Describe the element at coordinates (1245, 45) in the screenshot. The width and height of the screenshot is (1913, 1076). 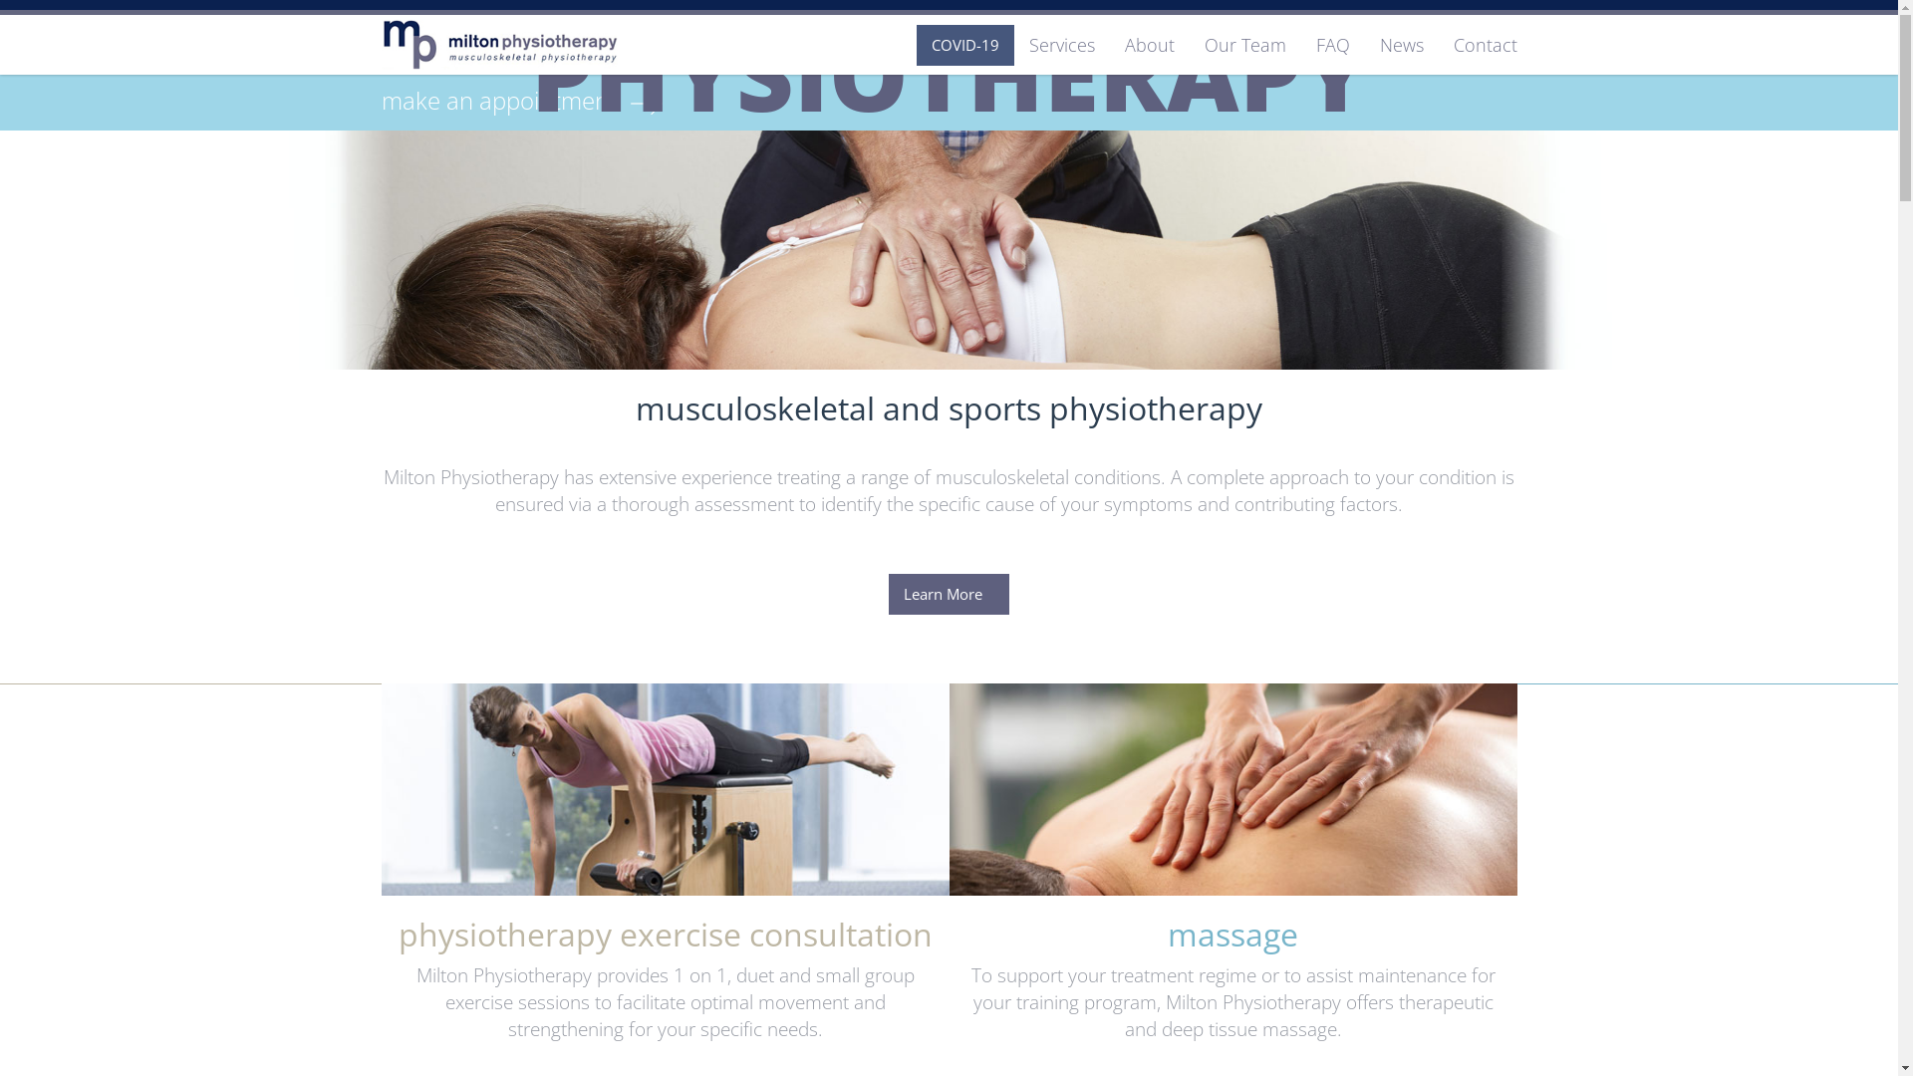
I see `Our Team` at that location.